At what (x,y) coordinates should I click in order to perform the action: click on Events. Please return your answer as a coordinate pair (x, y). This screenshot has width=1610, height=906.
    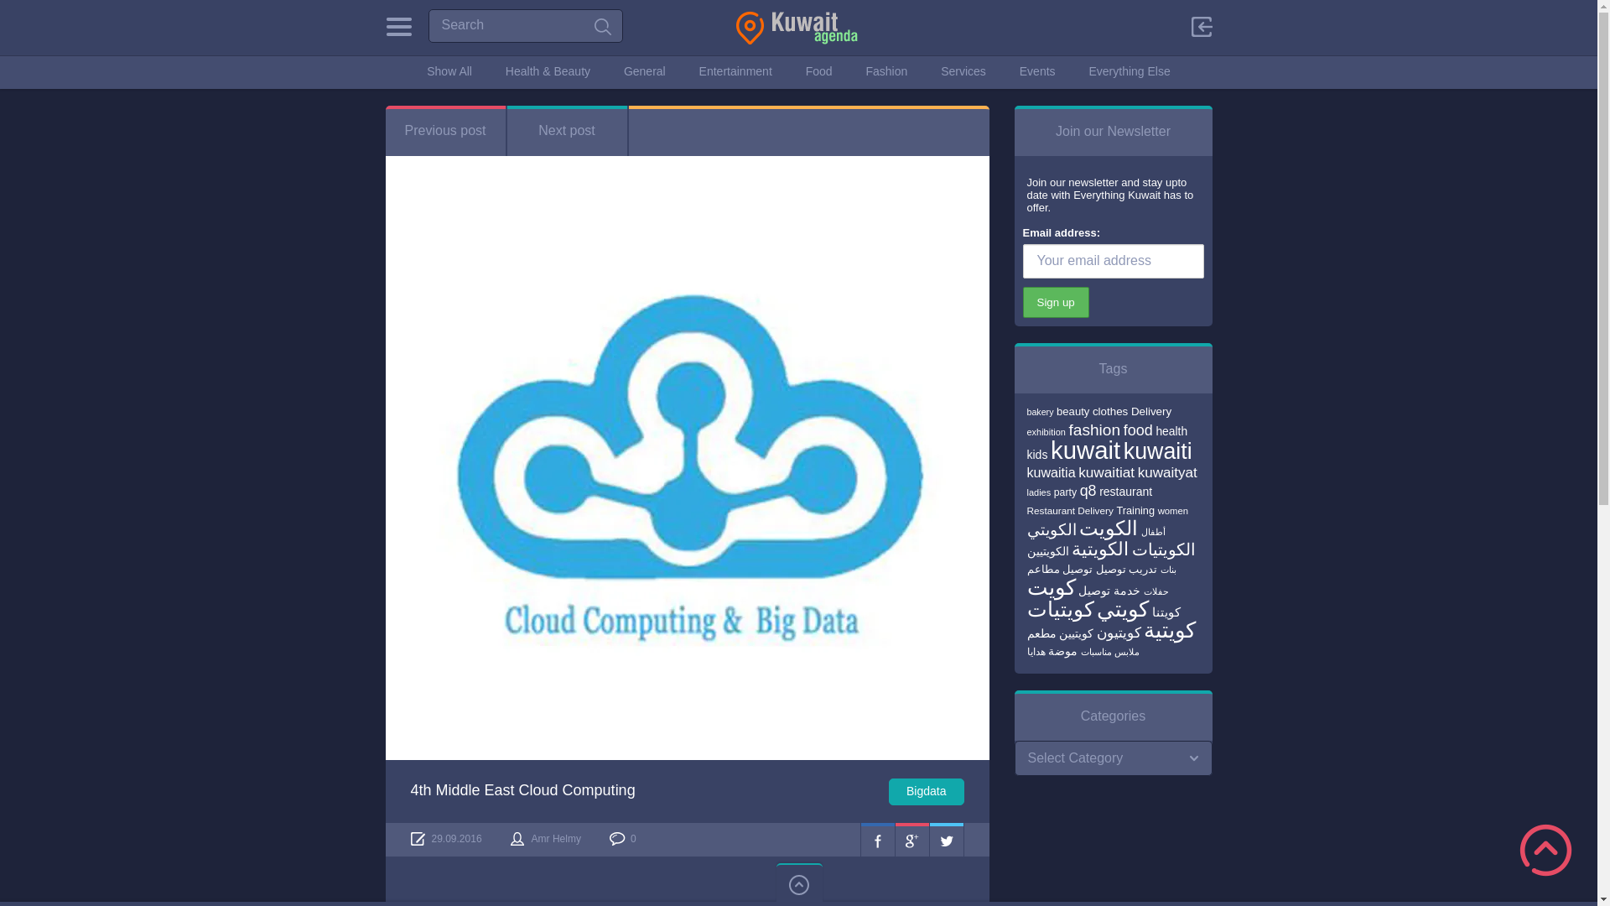
    Looking at the image, I should click on (1037, 70).